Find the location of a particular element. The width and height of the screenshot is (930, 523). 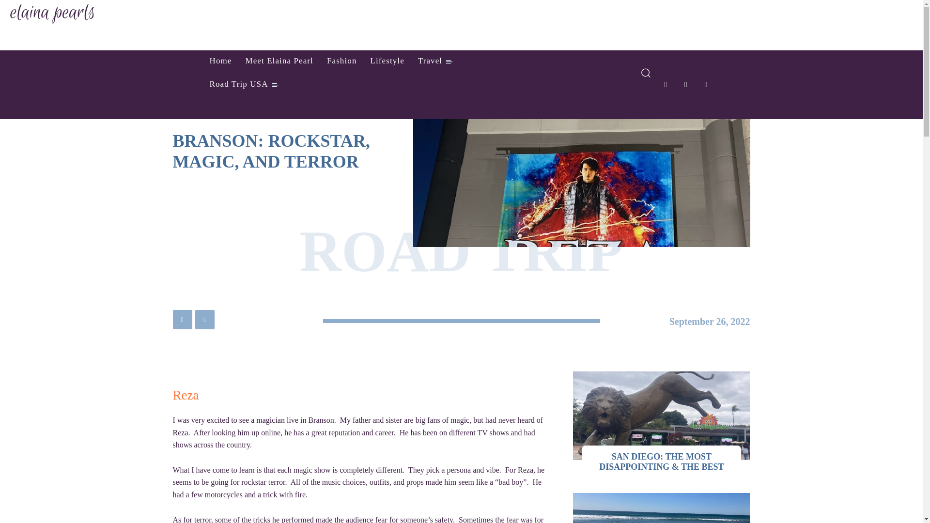

Travel is located at coordinates (435, 61).